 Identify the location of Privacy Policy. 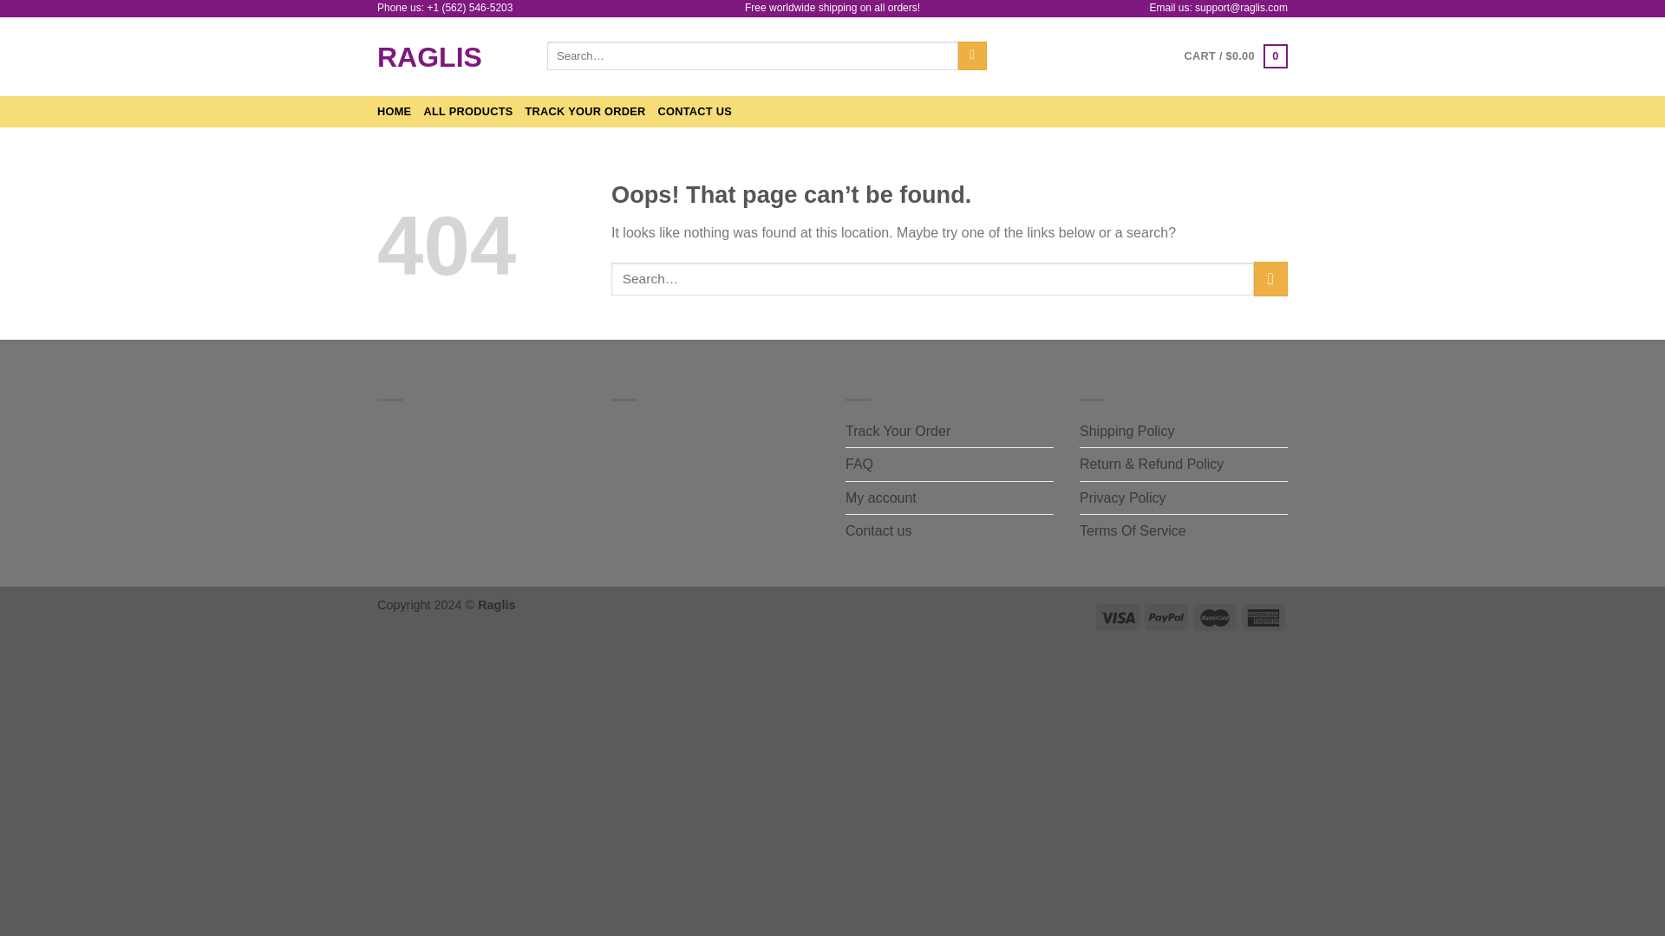
(1122, 498).